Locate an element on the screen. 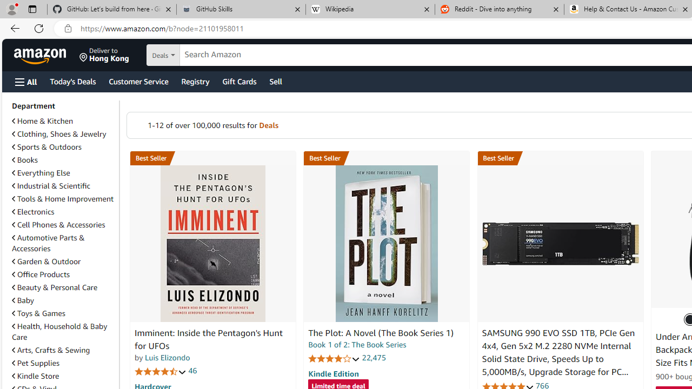 The image size is (692, 389). GitHub Skills is located at coordinates (241, 10).